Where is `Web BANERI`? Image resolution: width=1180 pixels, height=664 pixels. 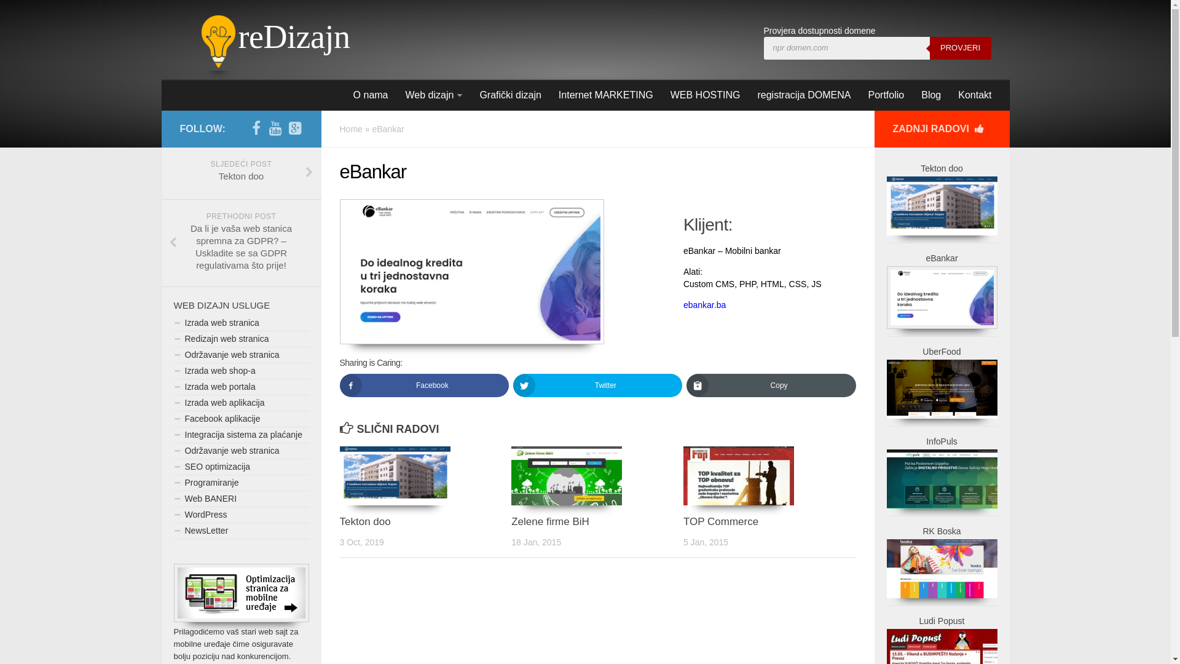 Web BANERI is located at coordinates (241, 499).